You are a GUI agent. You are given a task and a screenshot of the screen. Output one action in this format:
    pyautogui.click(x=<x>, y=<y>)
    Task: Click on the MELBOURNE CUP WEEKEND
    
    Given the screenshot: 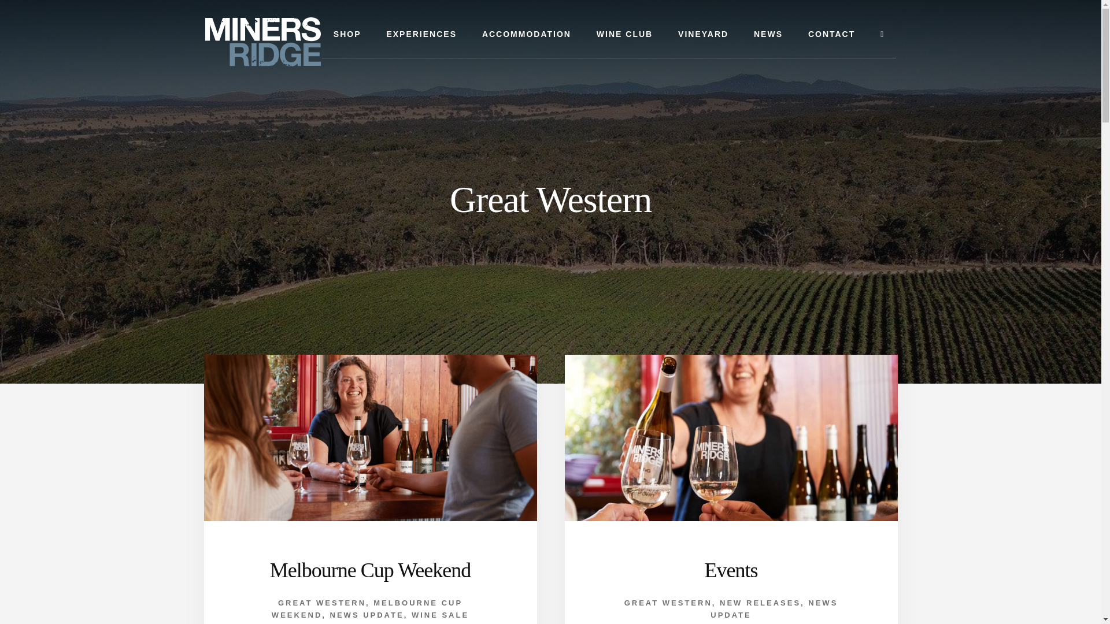 What is the action you would take?
    pyautogui.click(x=367, y=609)
    